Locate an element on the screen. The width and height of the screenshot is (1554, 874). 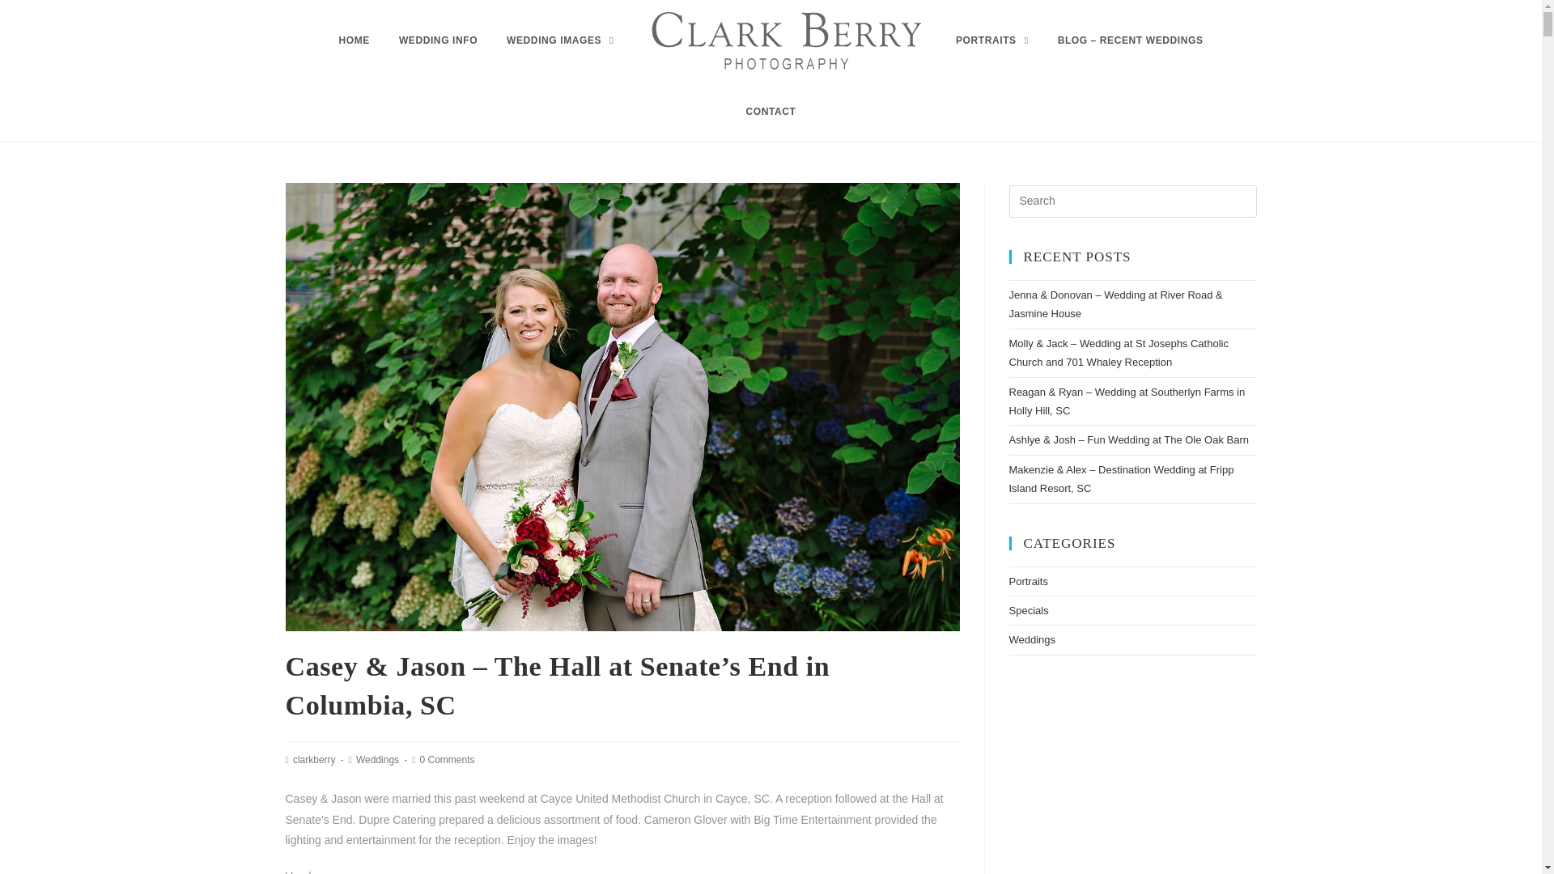
0 Comments is located at coordinates (447, 760).